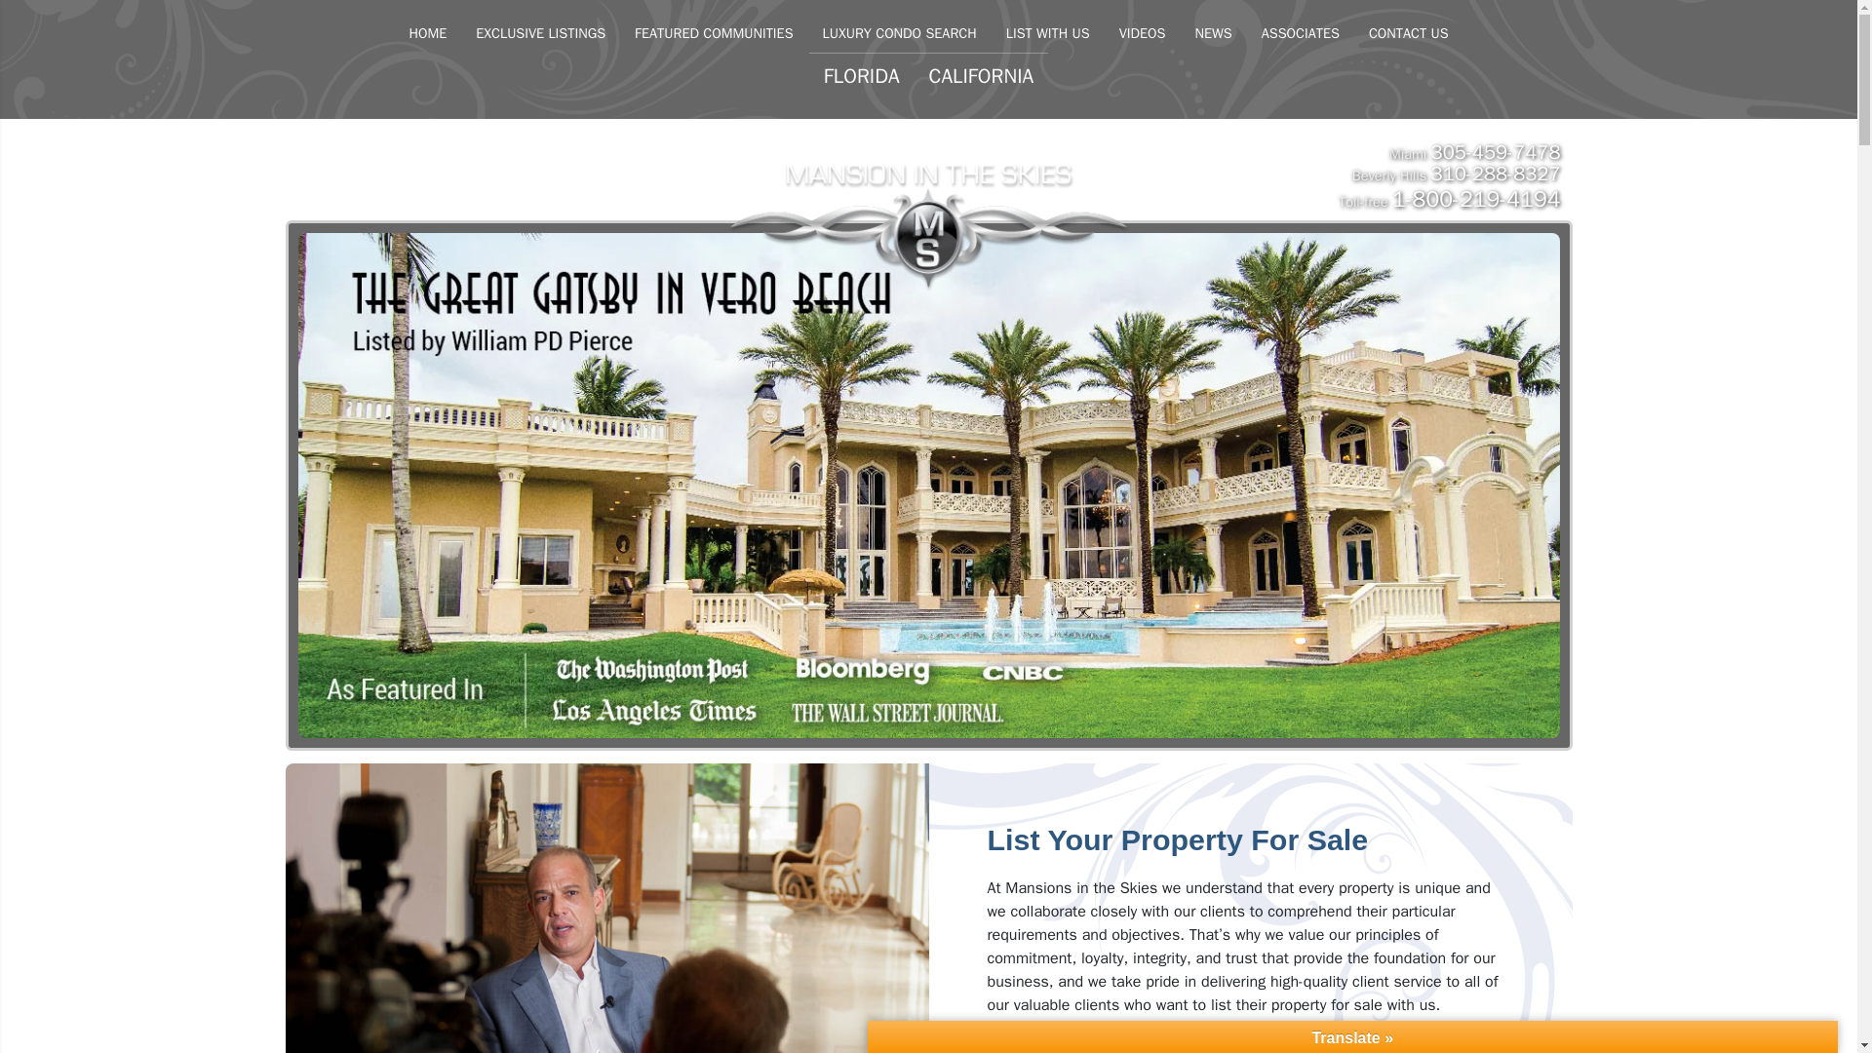 The width and height of the screenshot is (1872, 1053). Describe the element at coordinates (713, 33) in the screenshot. I see `FEATURED COMMUNITIES` at that location.